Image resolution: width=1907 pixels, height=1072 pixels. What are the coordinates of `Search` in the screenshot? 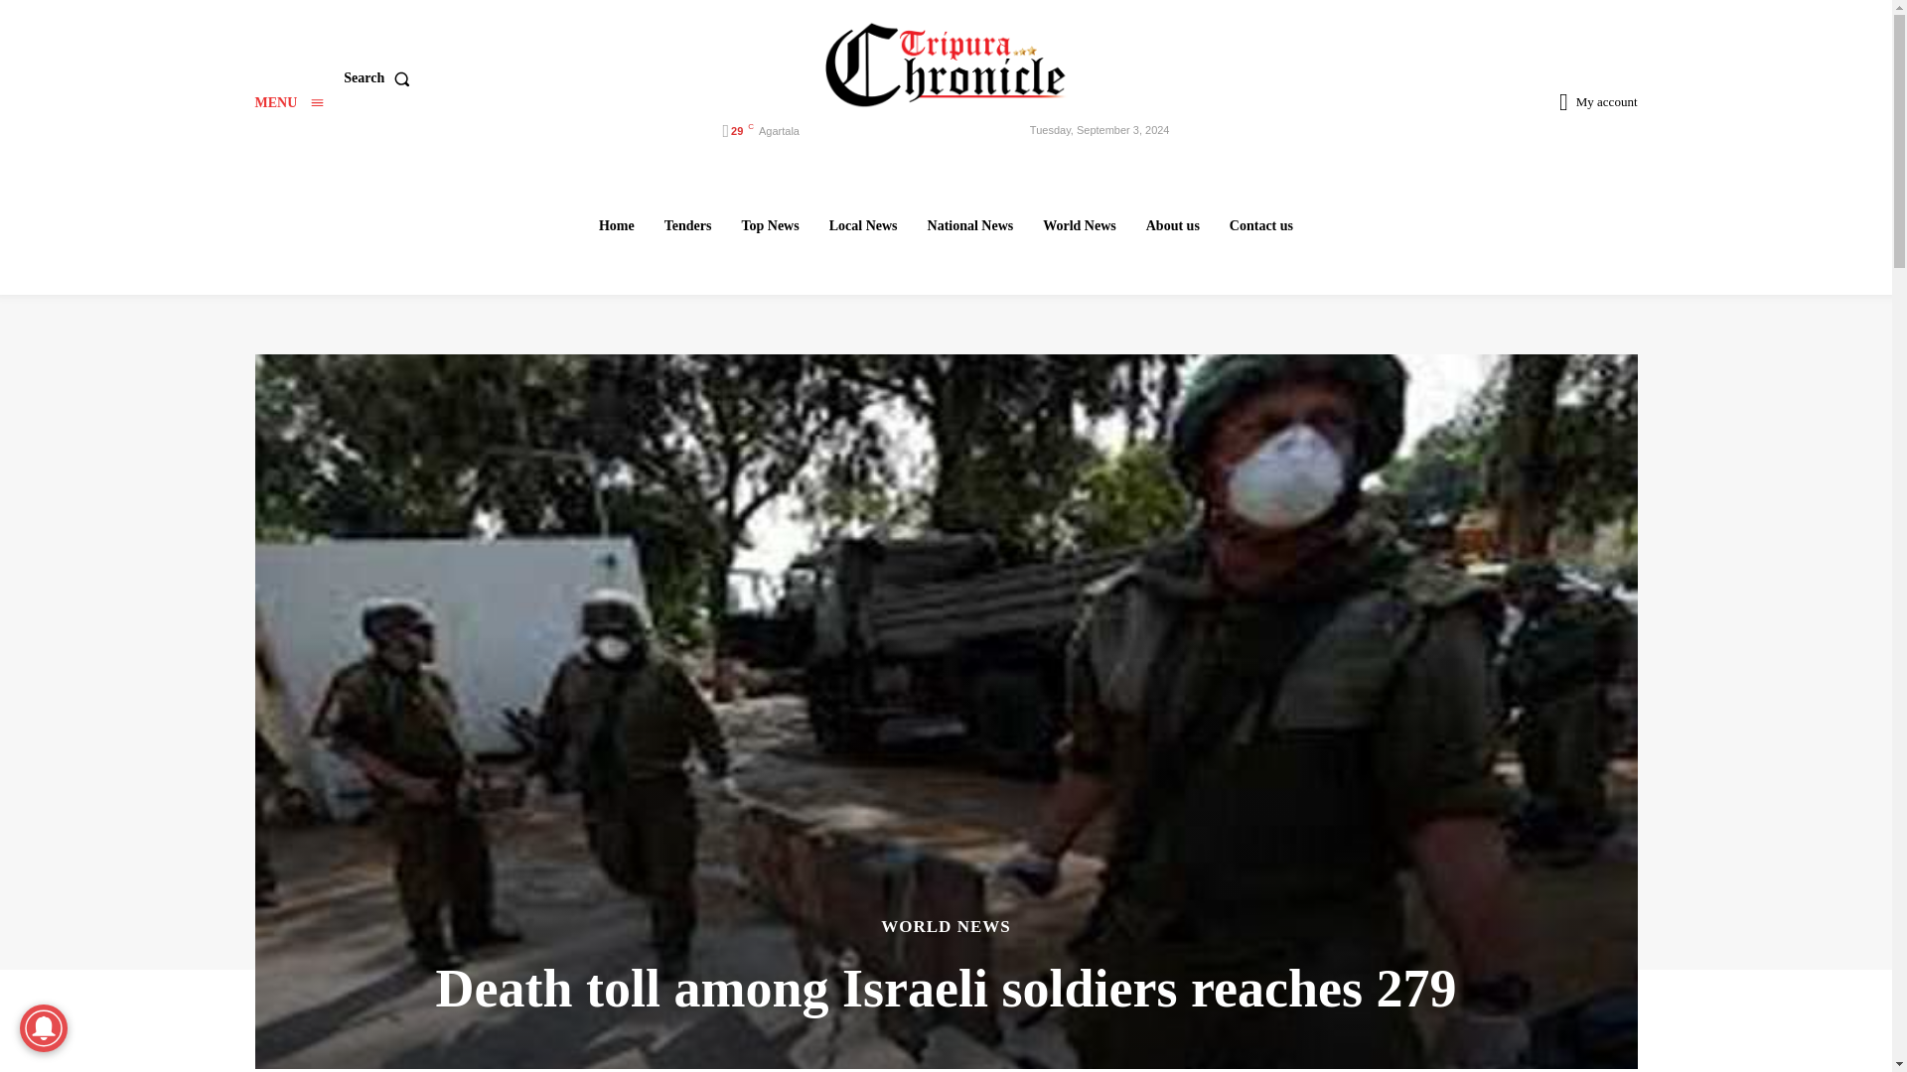 It's located at (379, 78).